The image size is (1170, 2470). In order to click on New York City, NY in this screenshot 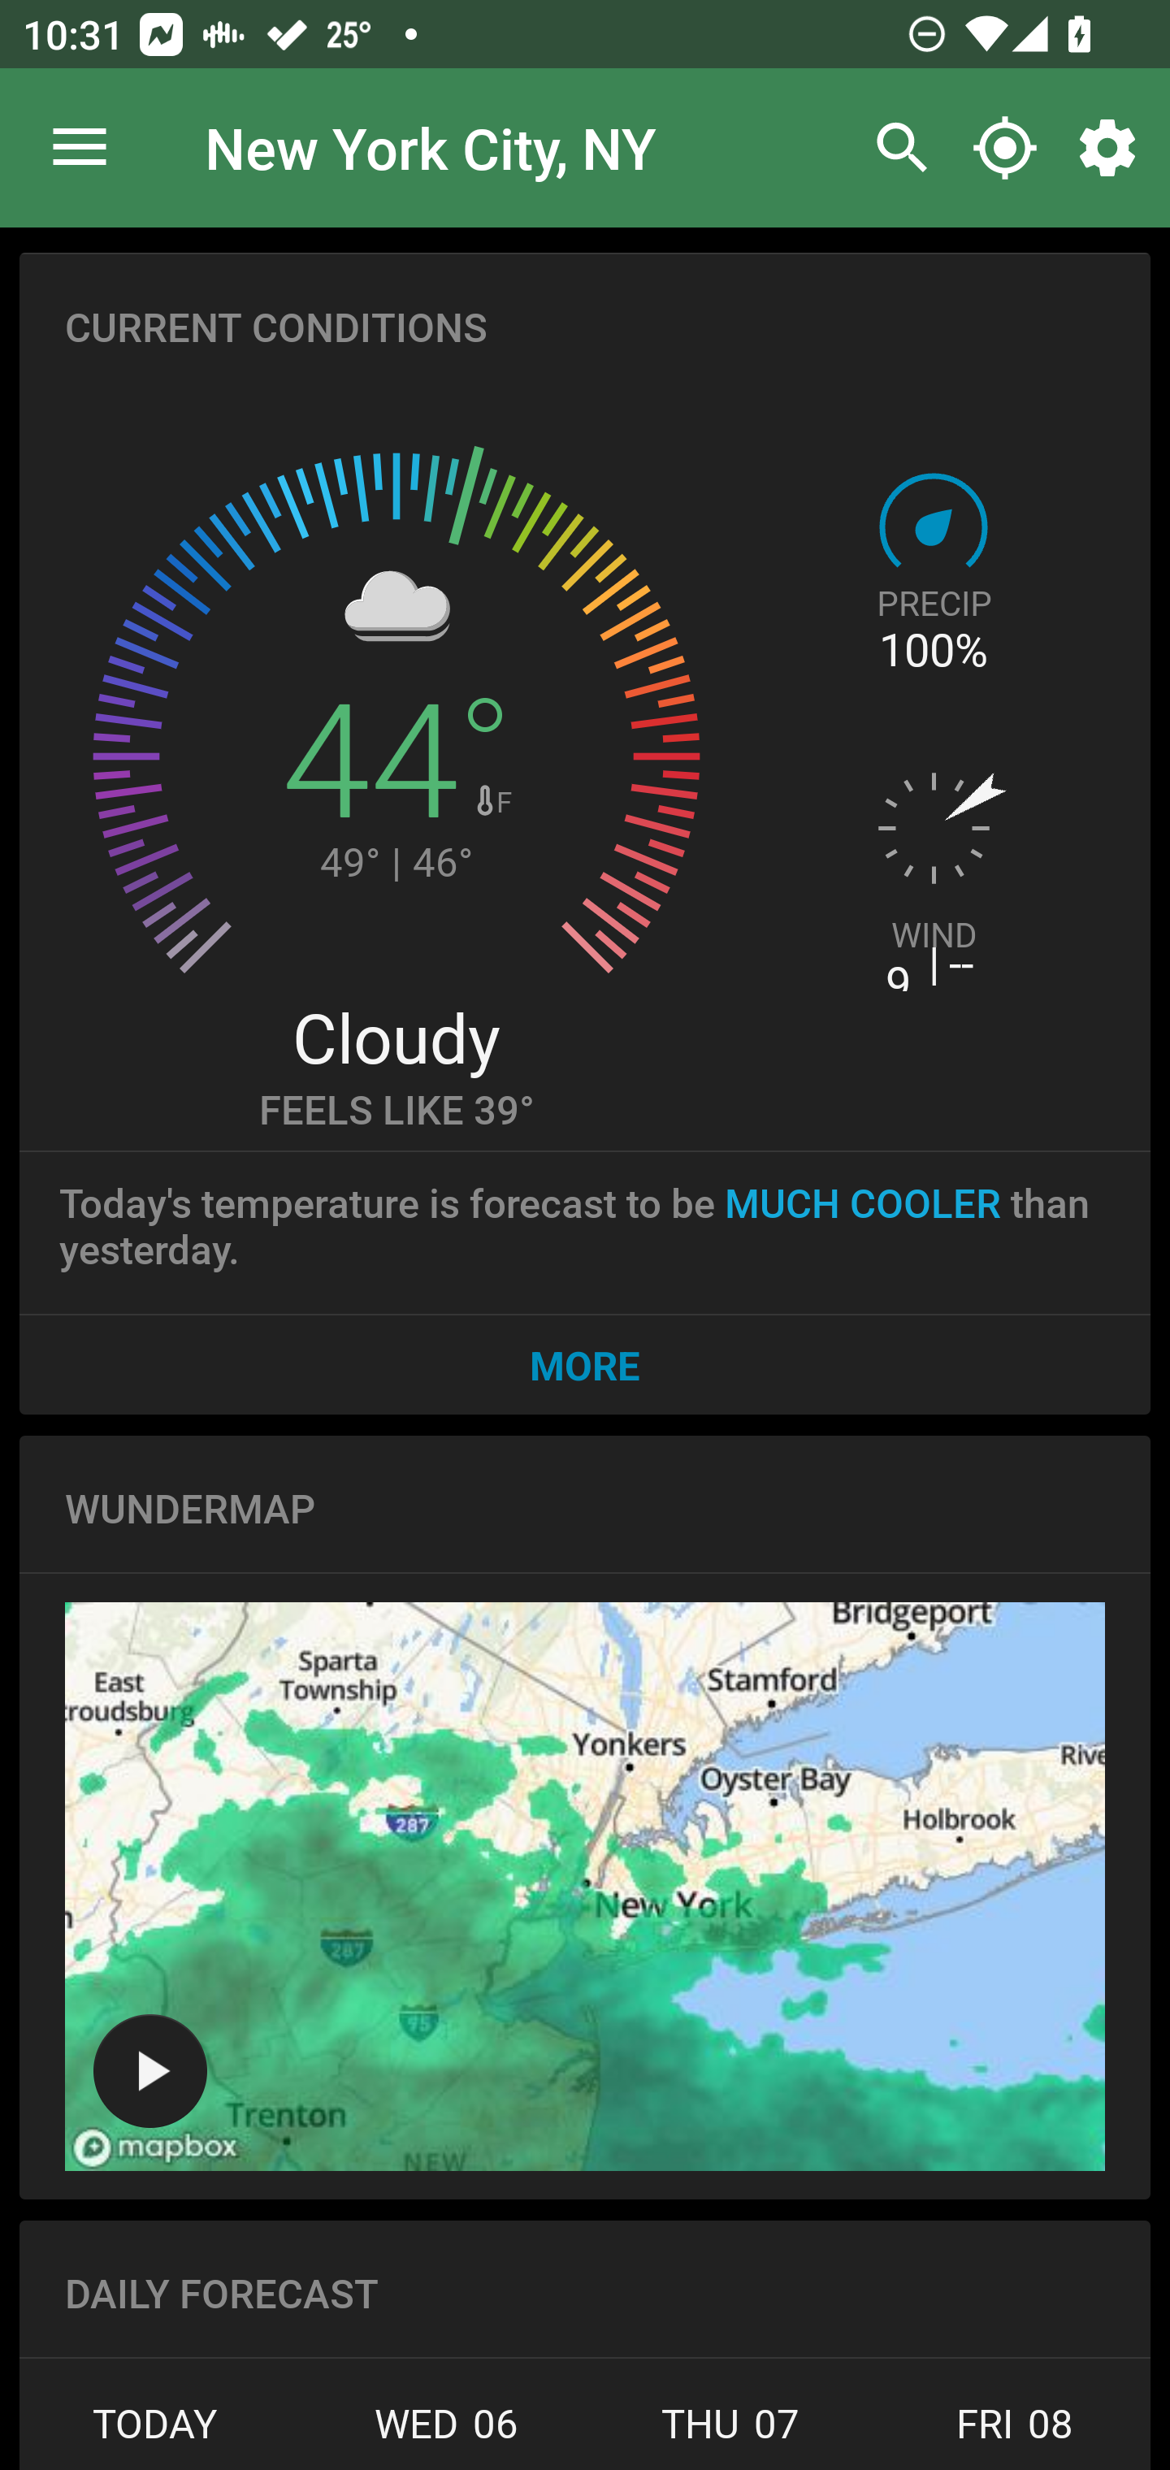, I will do `click(431, 146)`.